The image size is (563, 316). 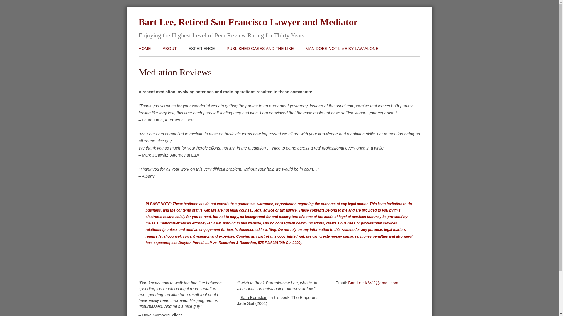 What do you see at coordinates (169, 49) in the screenshot?
I see `About Bart Lee` at bounding box center [169, 49].